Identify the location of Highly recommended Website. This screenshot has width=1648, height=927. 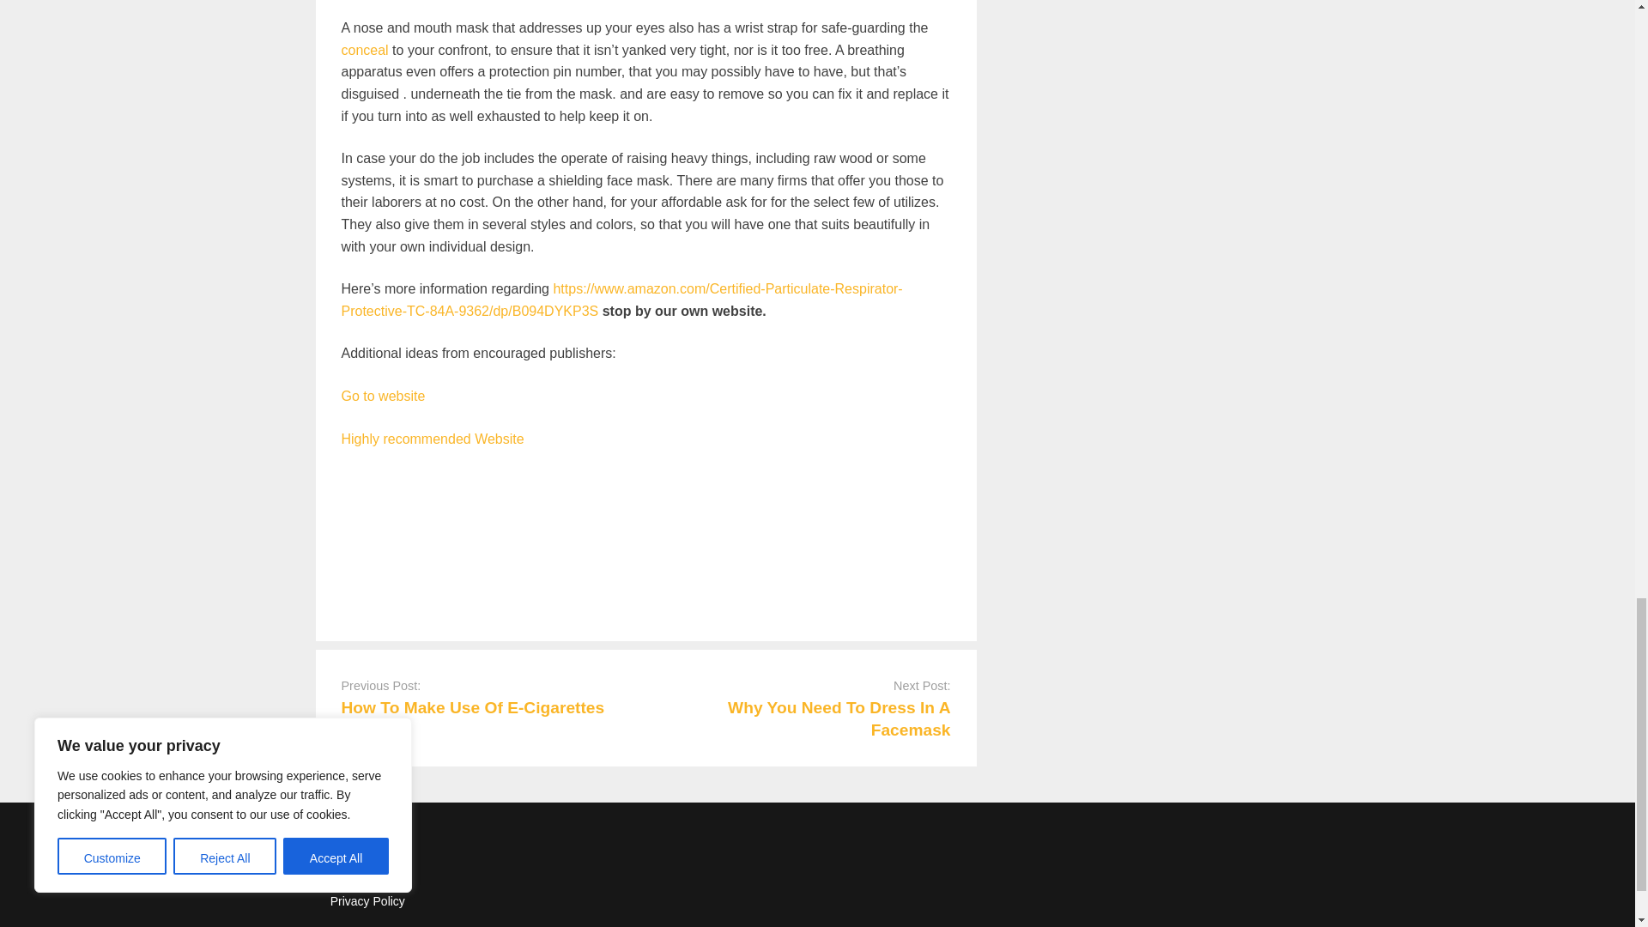
(433, 439).